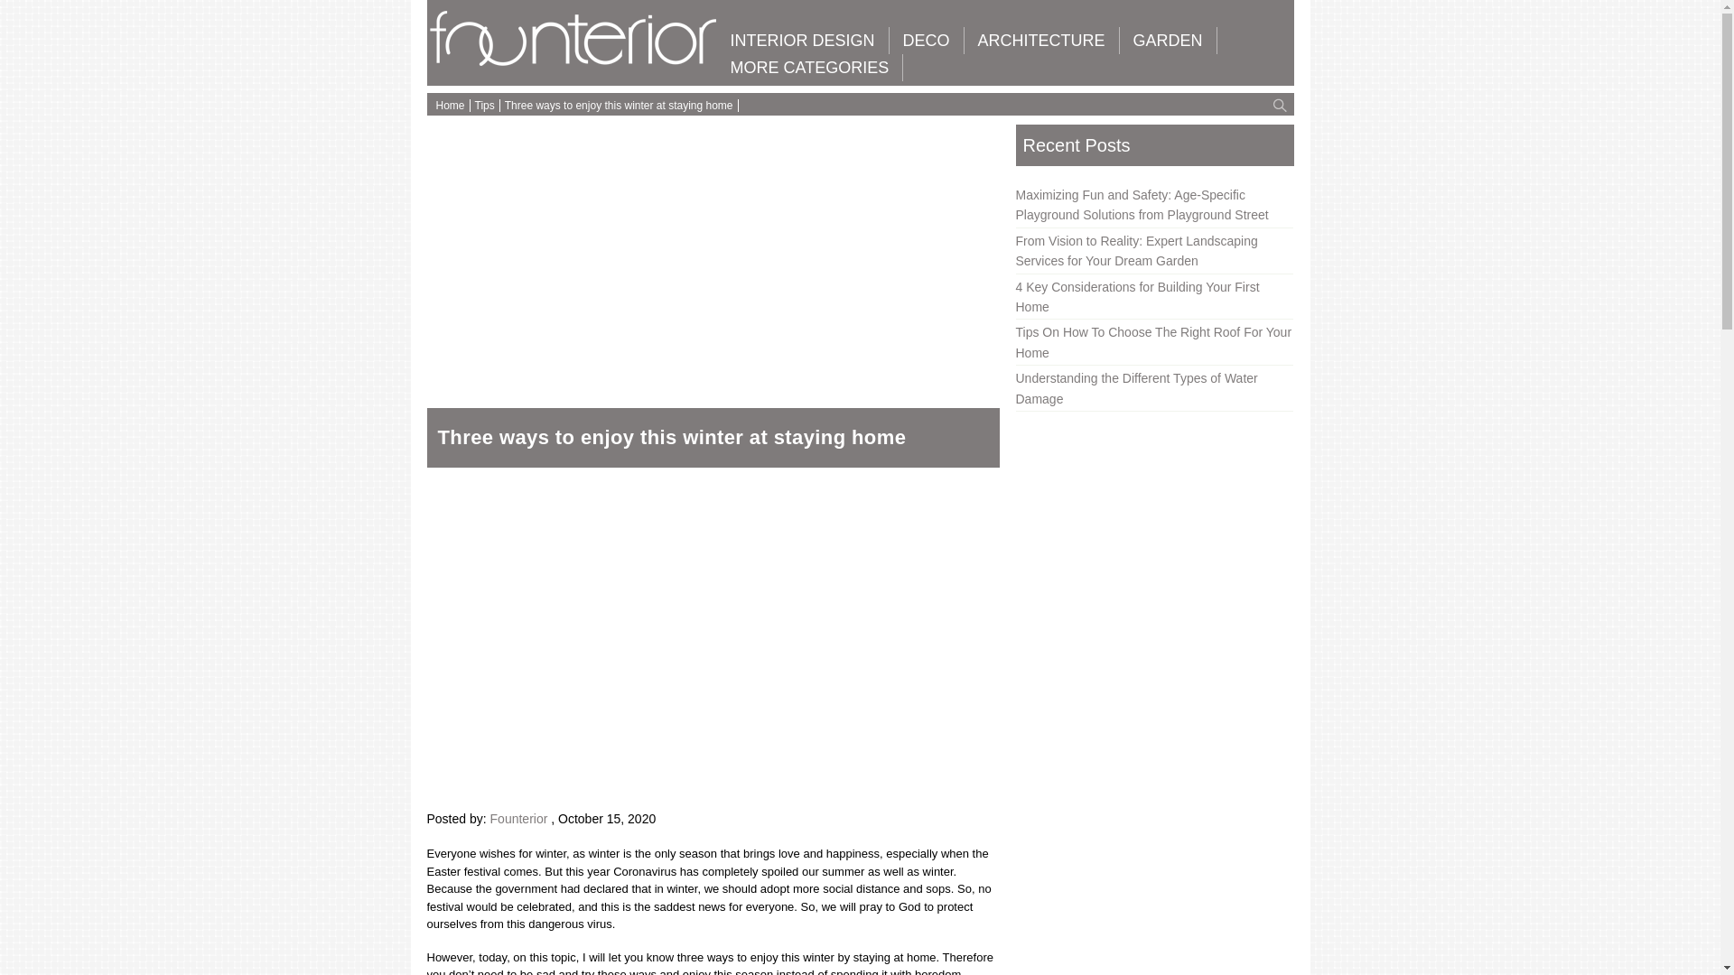 The height and width of the screenshot is (975, 1734). Describe the element at coordinates (810, 67) in the screenshot. I see `MORE CATEGORIES` at that location.